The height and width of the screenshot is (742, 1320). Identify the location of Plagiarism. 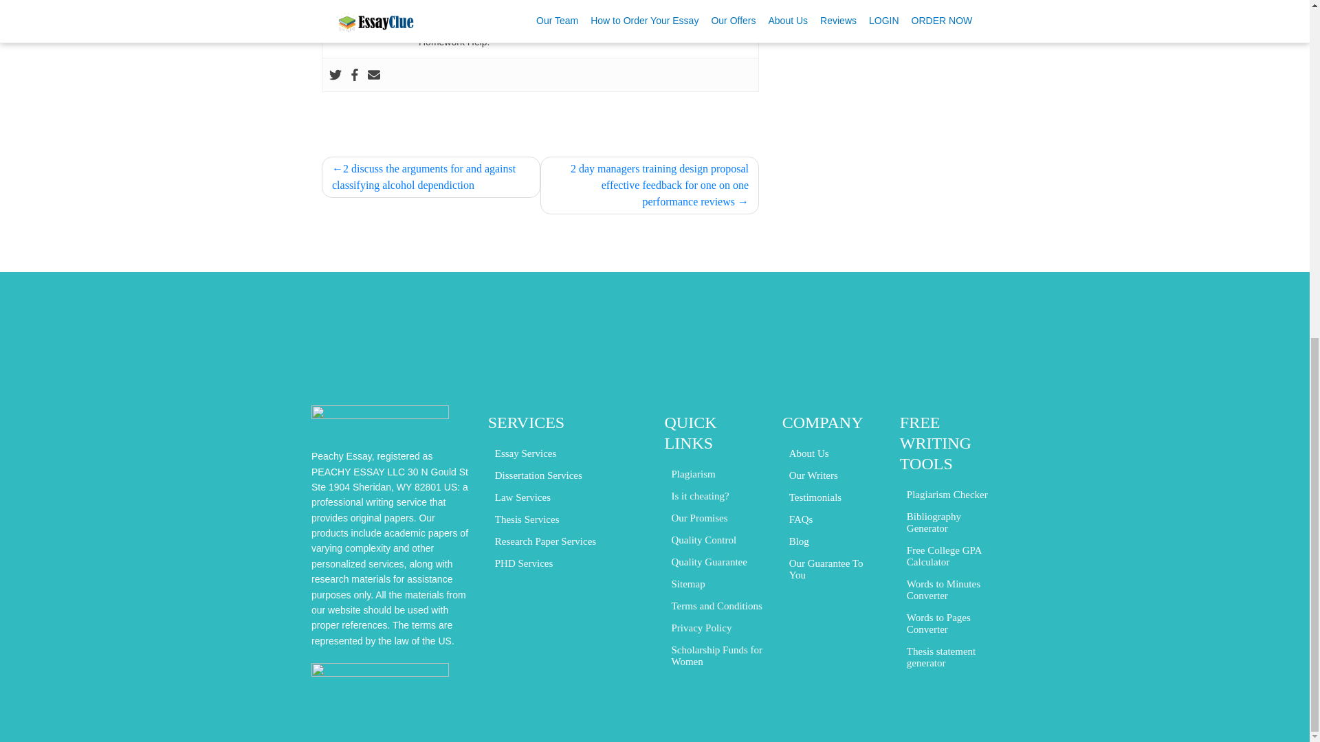
(693, 474).